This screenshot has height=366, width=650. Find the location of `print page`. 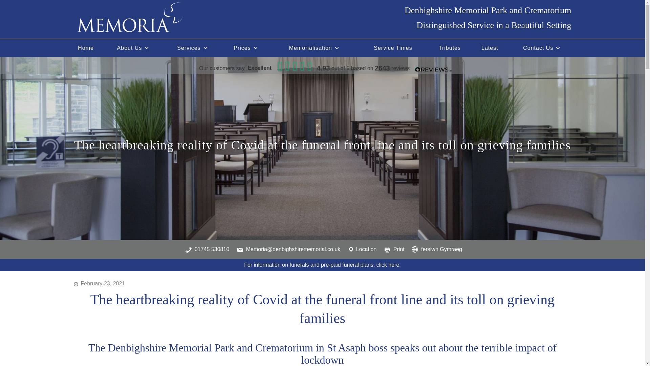

print page is located at coordinates (393, 249).